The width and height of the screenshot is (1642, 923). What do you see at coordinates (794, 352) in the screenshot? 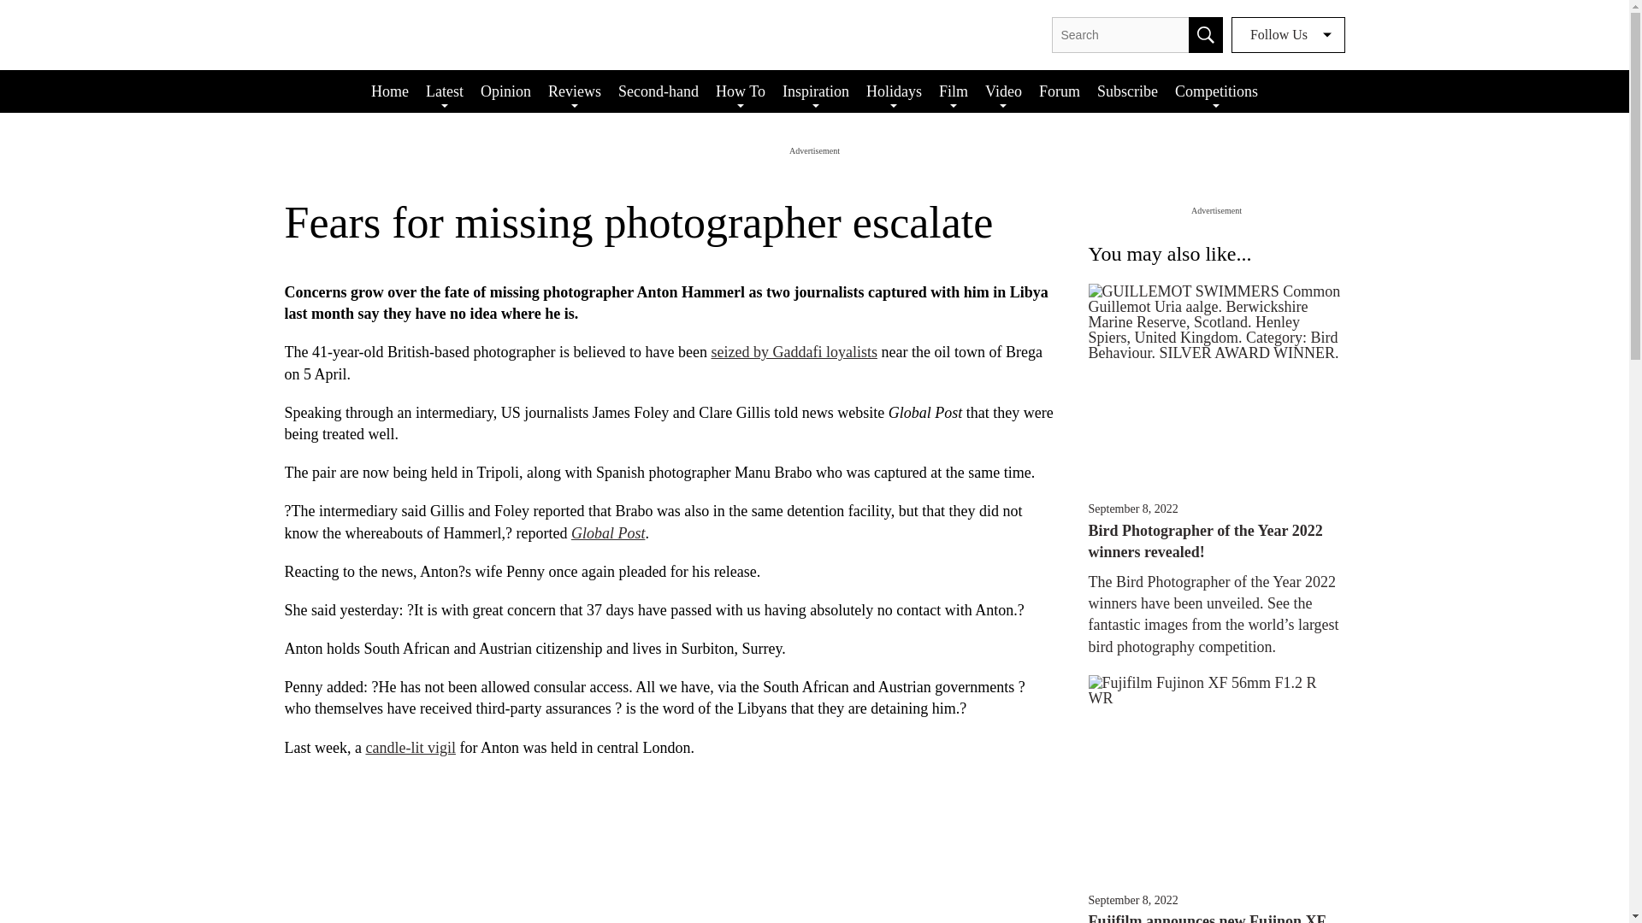
I see `Hammerl captured` at bounding box center [794, 352].